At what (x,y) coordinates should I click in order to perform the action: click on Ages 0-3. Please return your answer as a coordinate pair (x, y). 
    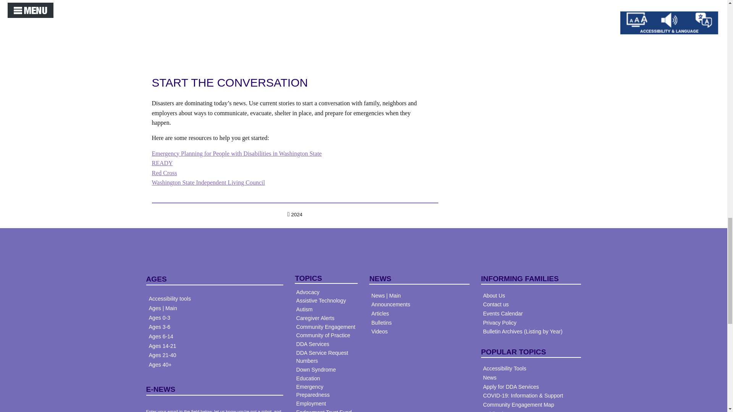
    Looking at the image, I should click on (159, 318).